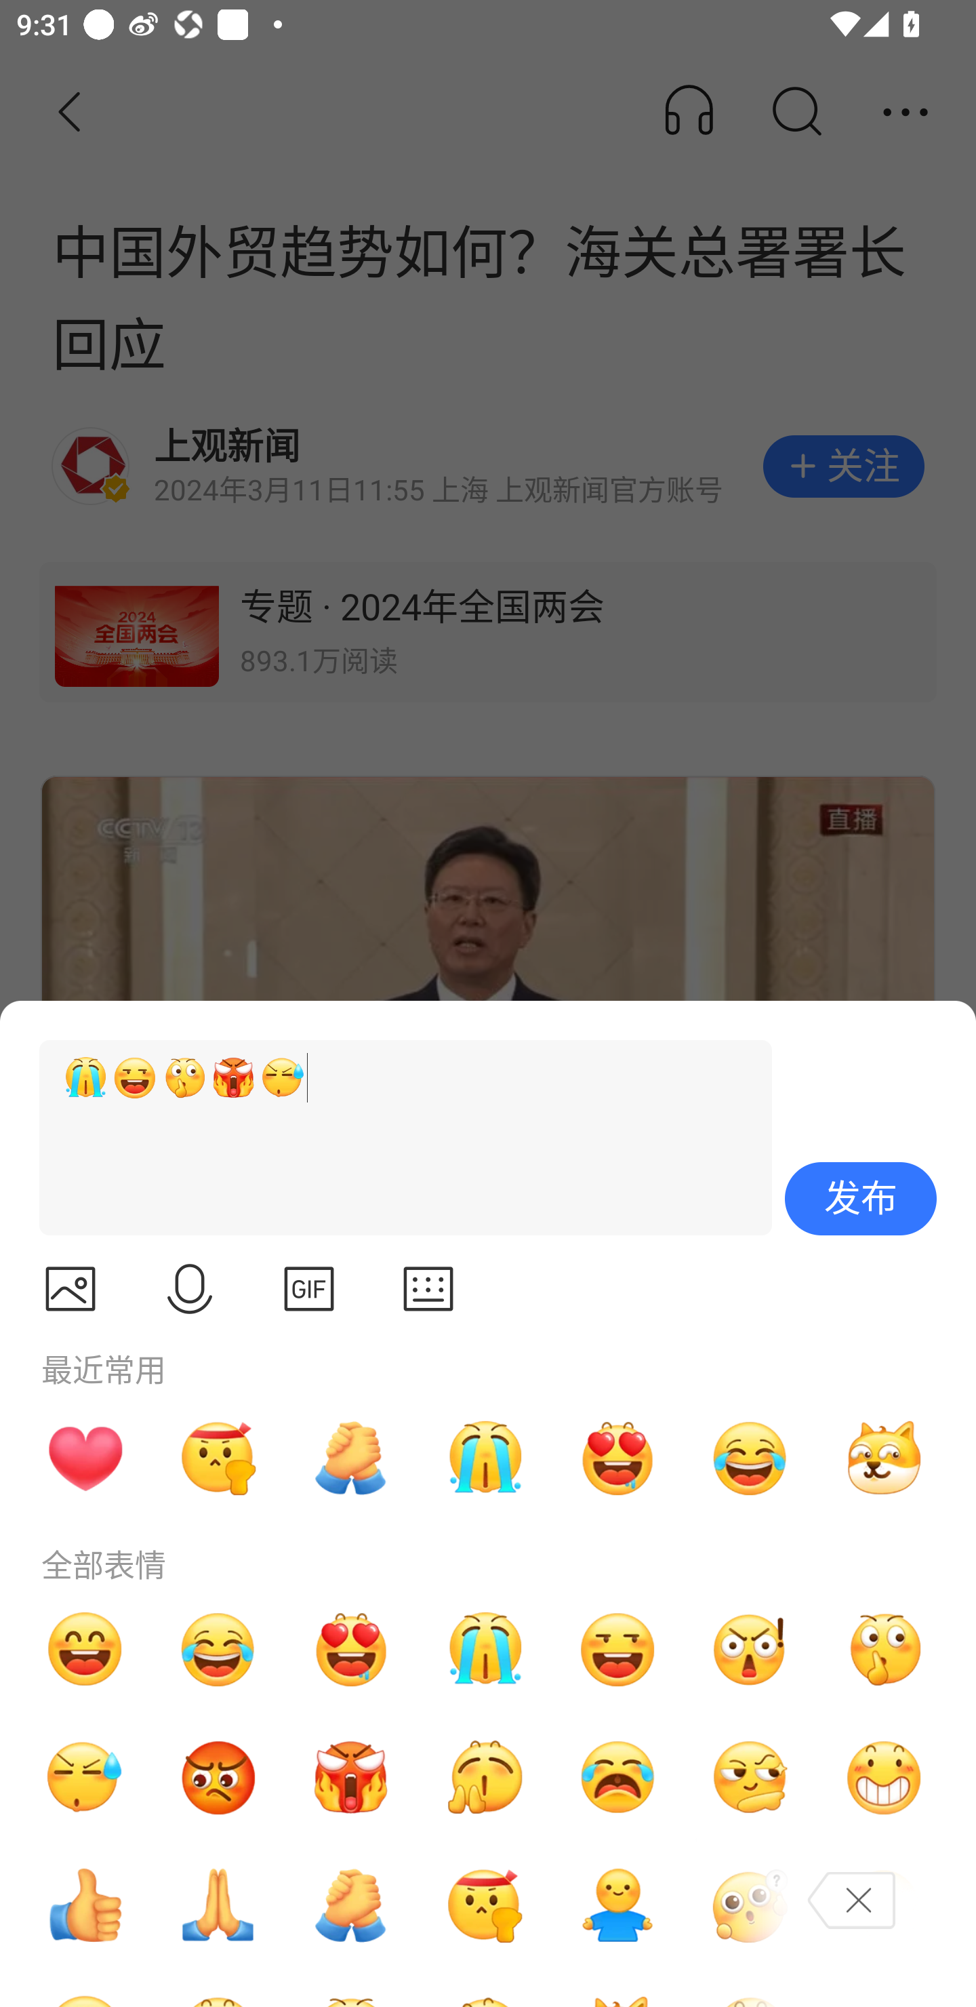 Image resolution: width=976 pixels, height=2007 pixels. I want to click on 抓狂, so click(617, 1778).